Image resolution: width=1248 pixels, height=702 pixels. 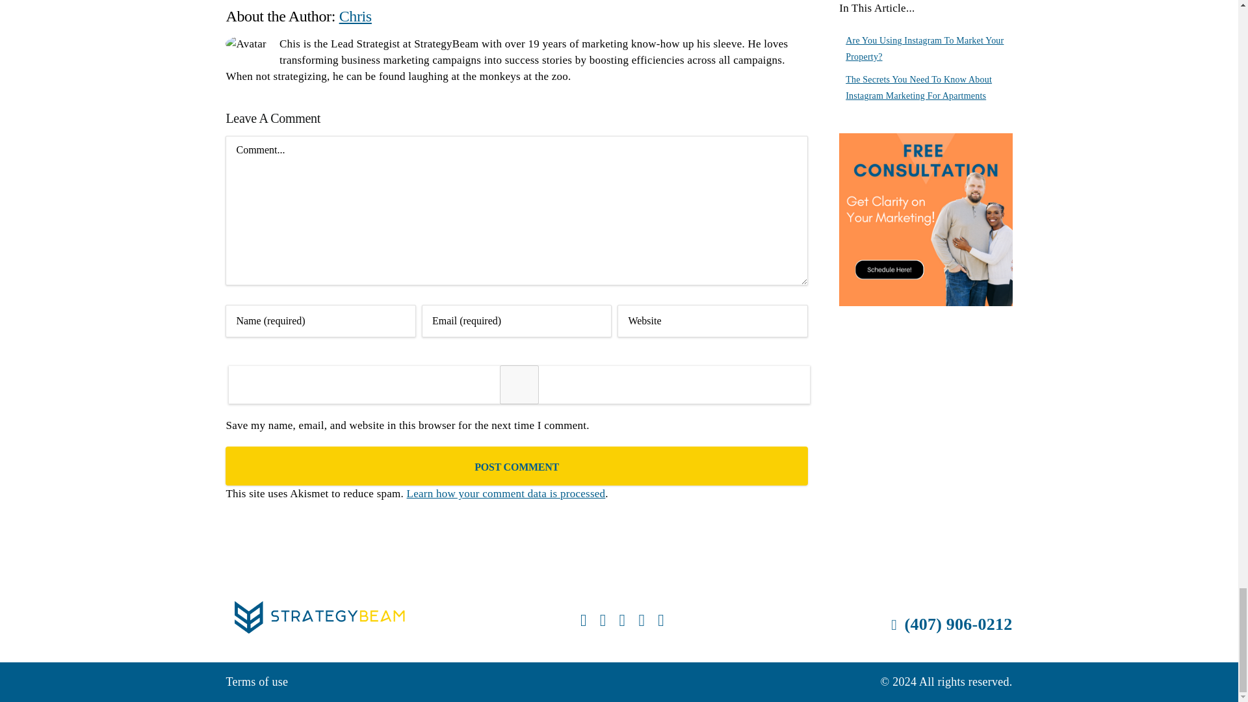 What do you see at coordinates (356, 16) in the screenshot?
I see `Chris` at bounding box center [356, 16].